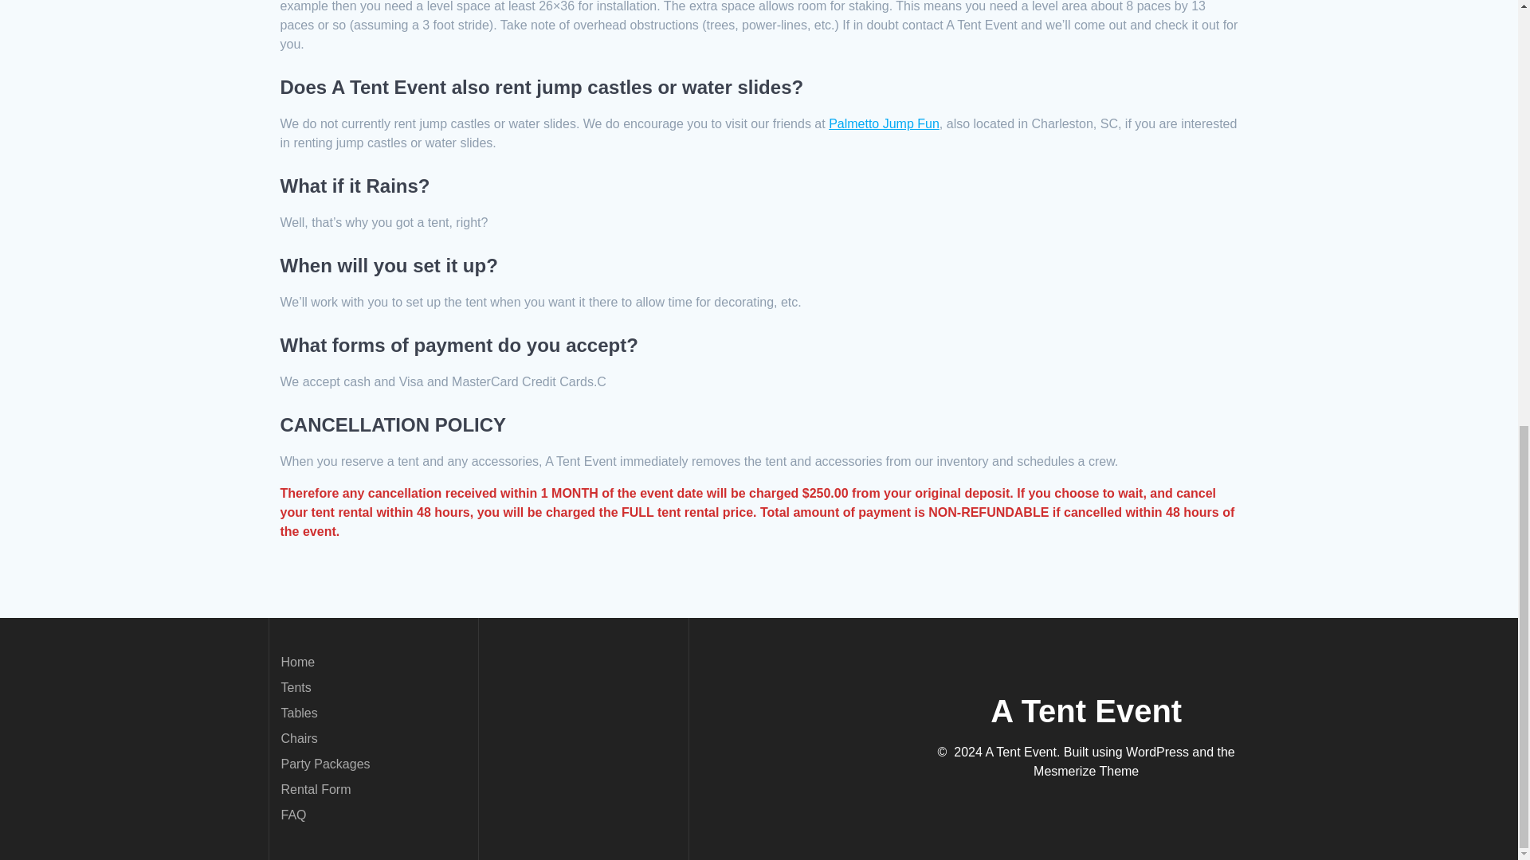 Image resolution: width=1530 pixels, height=860 pixels. Describe the element at coordinates (1085, 771) in the screenshot. I see `Mesmerize Theme` at that location.